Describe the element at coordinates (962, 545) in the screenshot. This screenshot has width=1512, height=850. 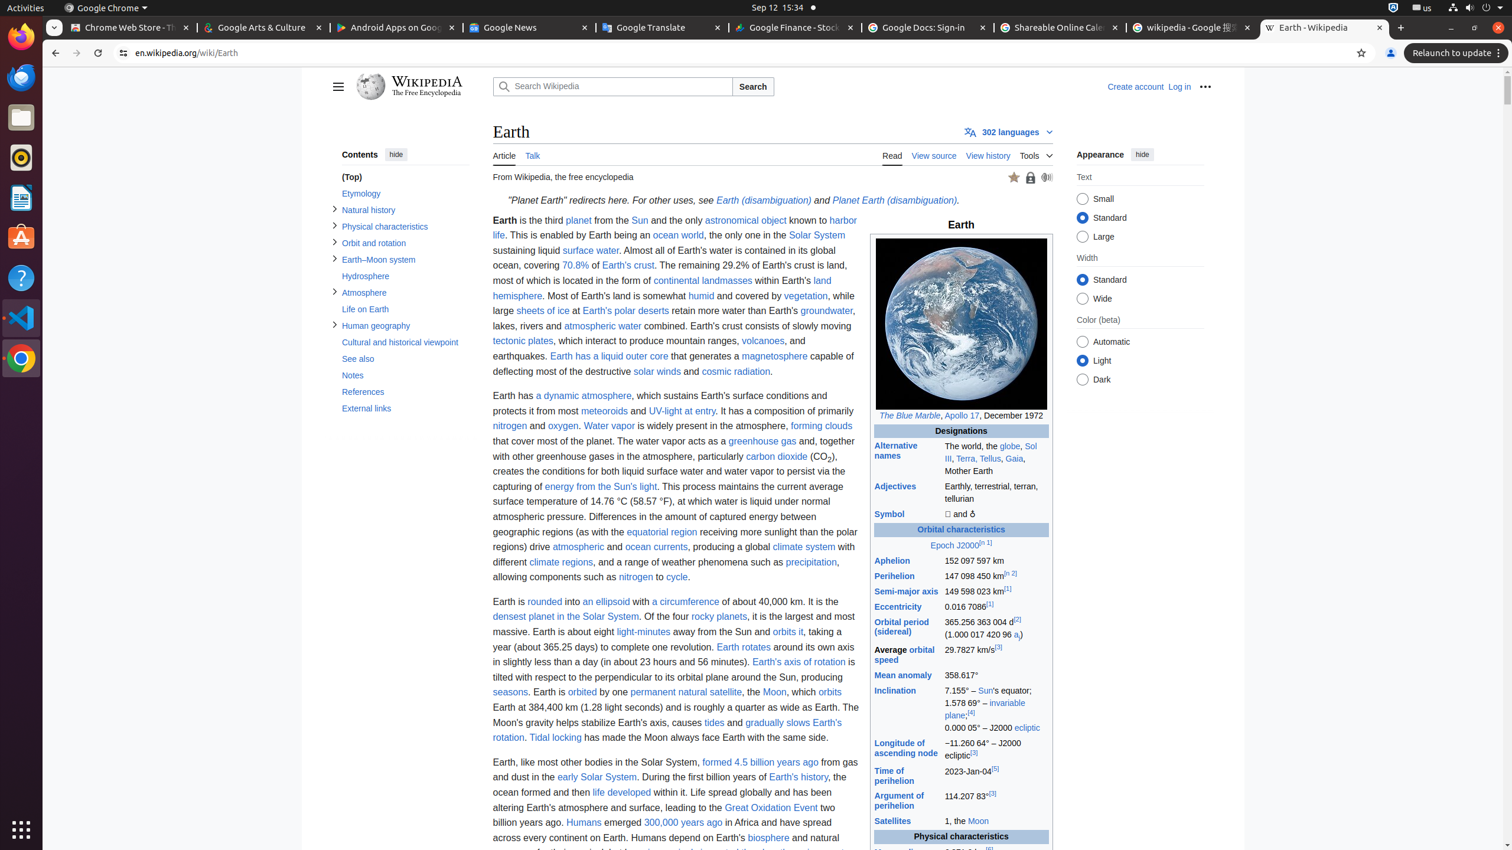
I see `Epoch J2000[n 1]` at that location.